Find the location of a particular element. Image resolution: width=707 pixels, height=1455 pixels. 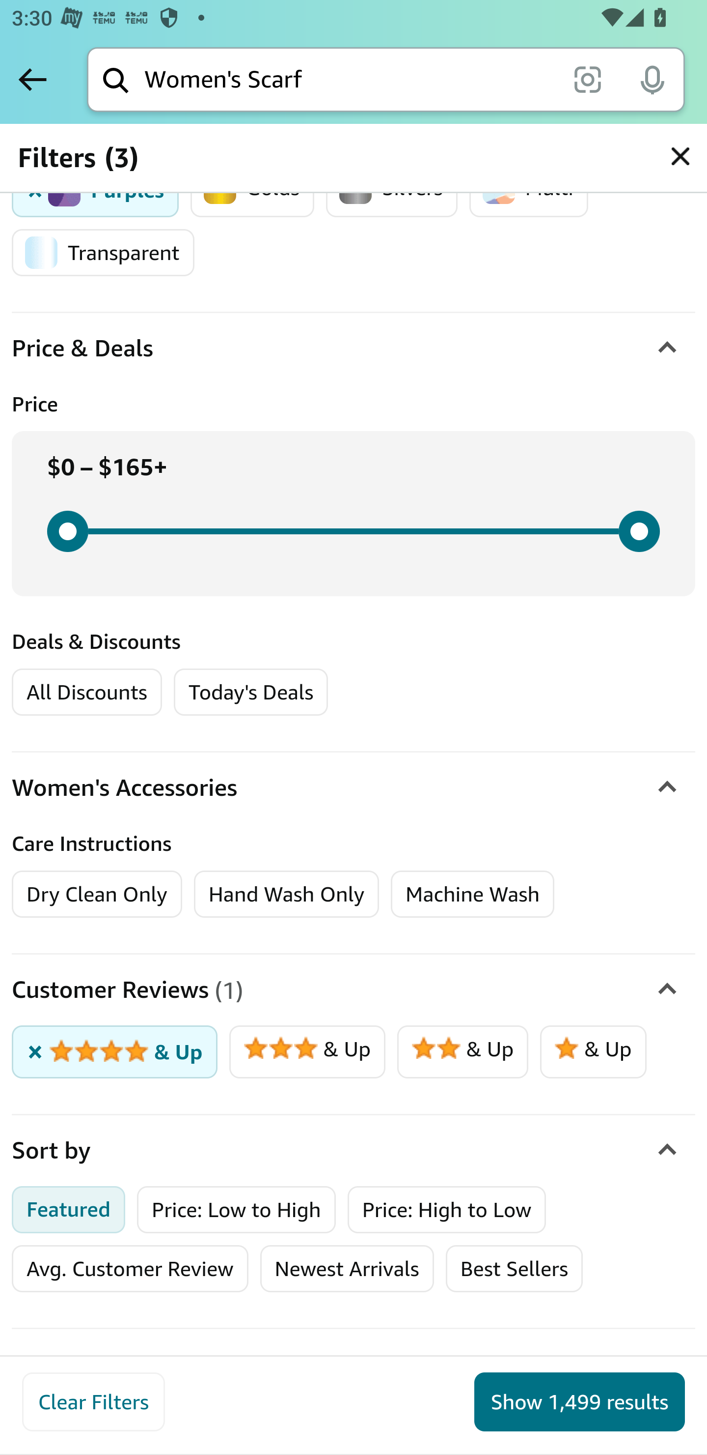

Today's Deals is located at coordinates (250, 692).